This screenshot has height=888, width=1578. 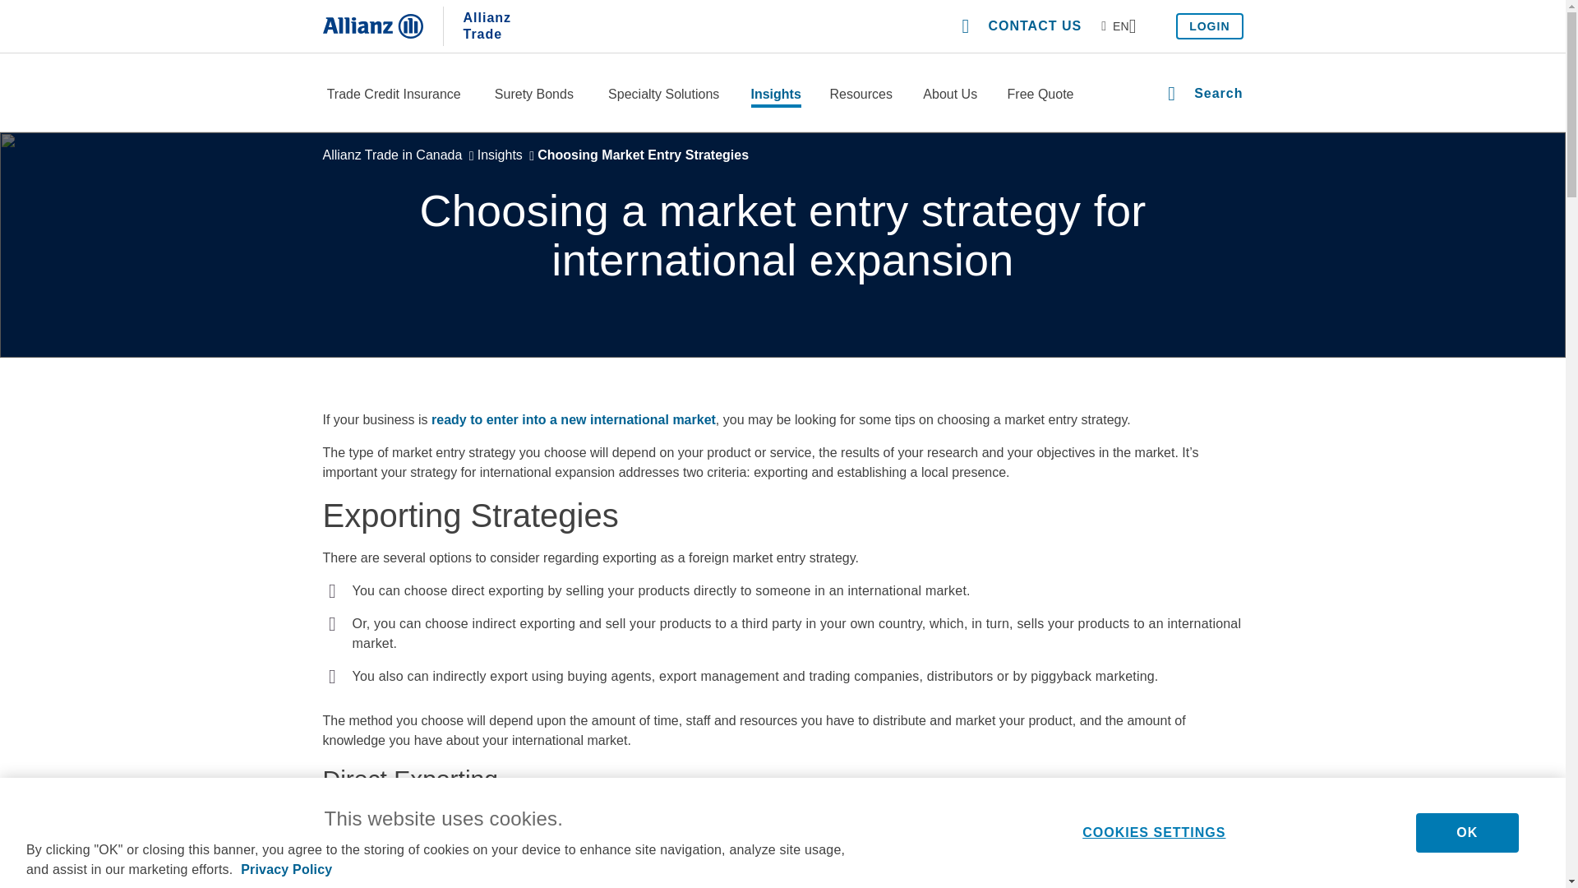 What do you see at coordinates (1119, 26) in the screenshot?
I see `EN` at bounding box center [1119, 26].